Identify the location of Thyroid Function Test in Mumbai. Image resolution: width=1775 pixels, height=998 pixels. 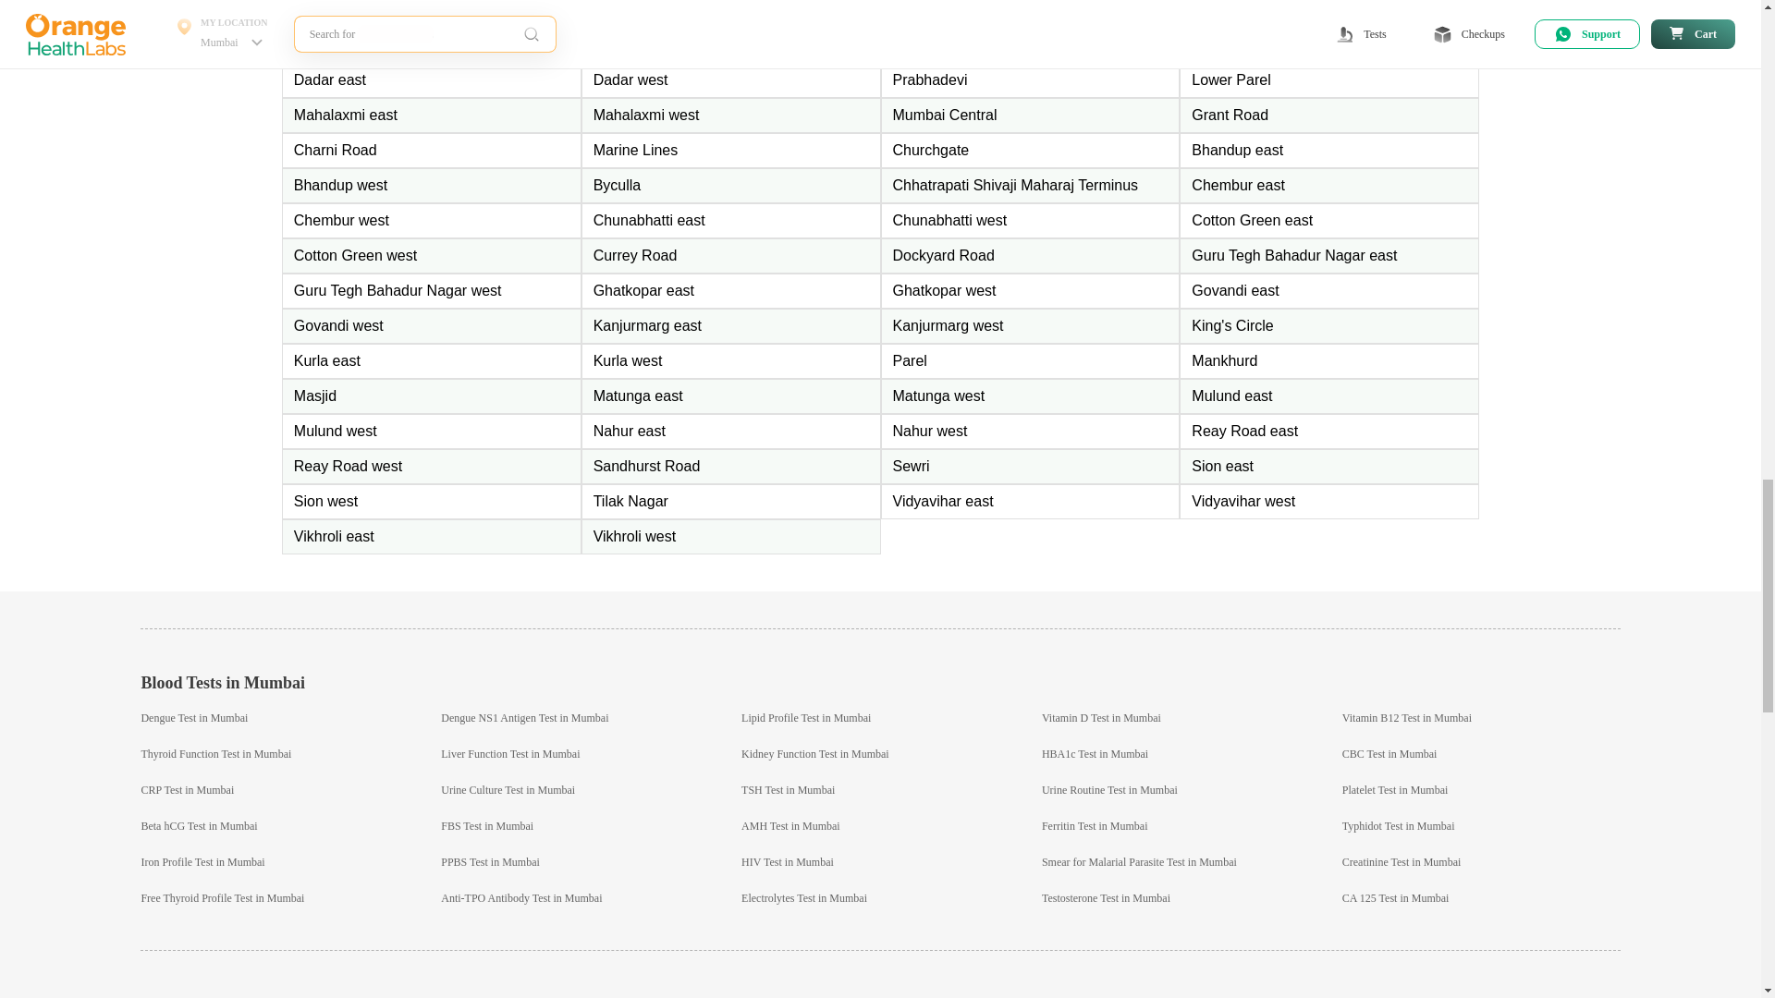
(214, 753).